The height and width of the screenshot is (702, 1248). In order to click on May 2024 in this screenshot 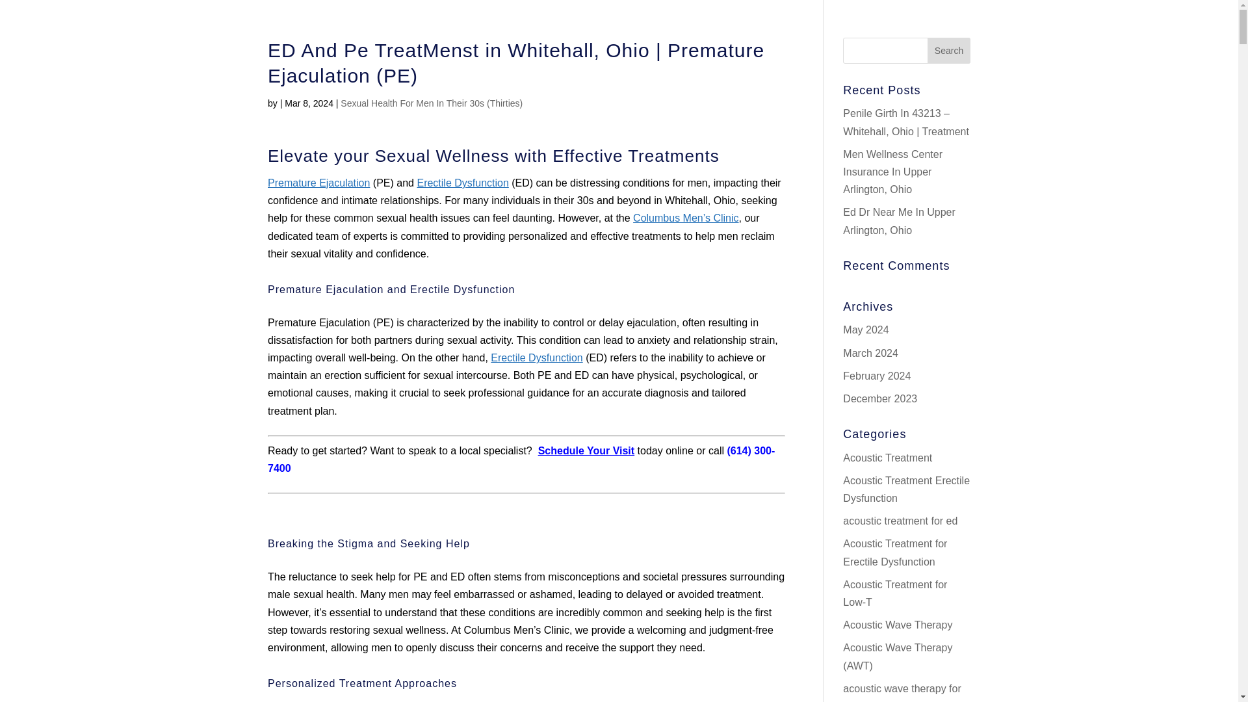, I will do `click(866, 330)`.